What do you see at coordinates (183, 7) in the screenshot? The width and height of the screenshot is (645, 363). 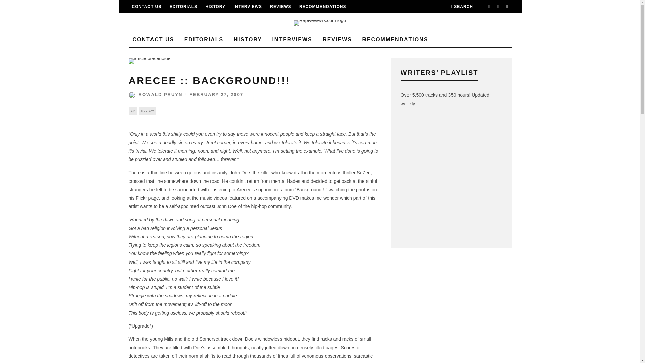 I see `EDITORIALS` at bounding box center [183, 7].